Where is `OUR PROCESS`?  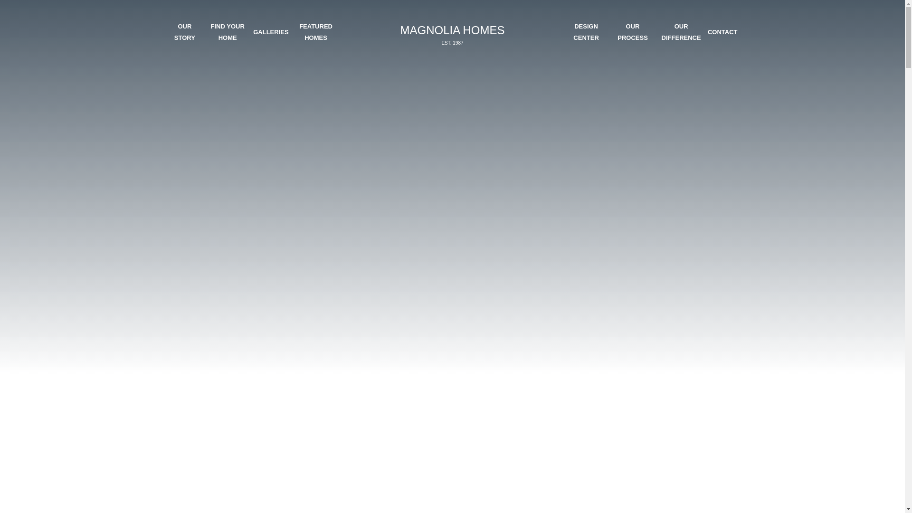 OUR PROCESS is located at coordinates (271, 32).